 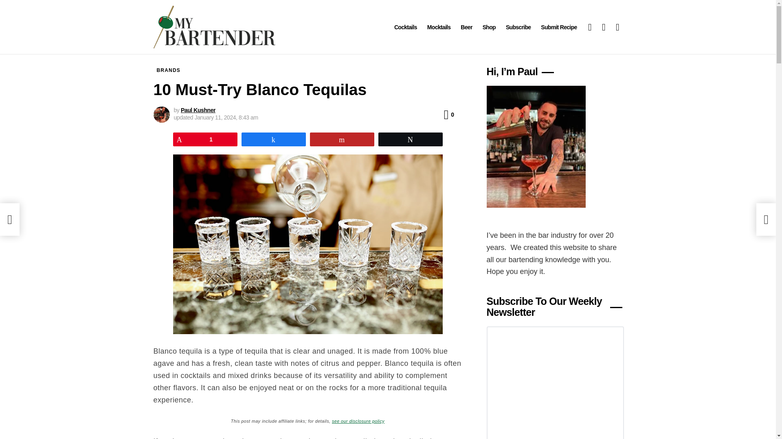 I want to click on BRANDS, so click(x=169, y=70).